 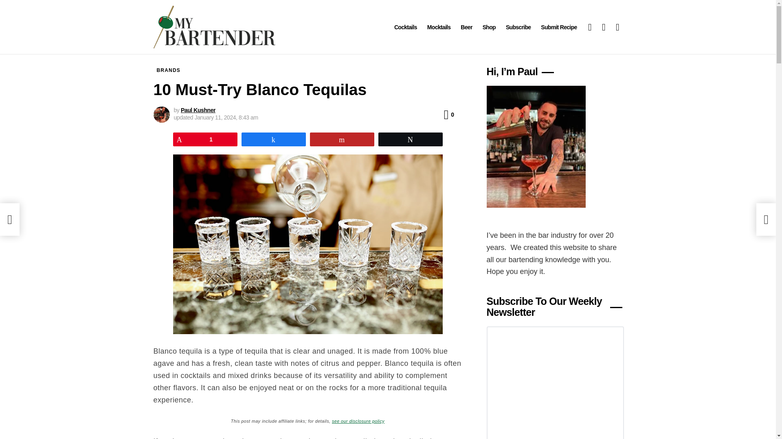 I want to click on BRANDS, so click(x=169, y=70).